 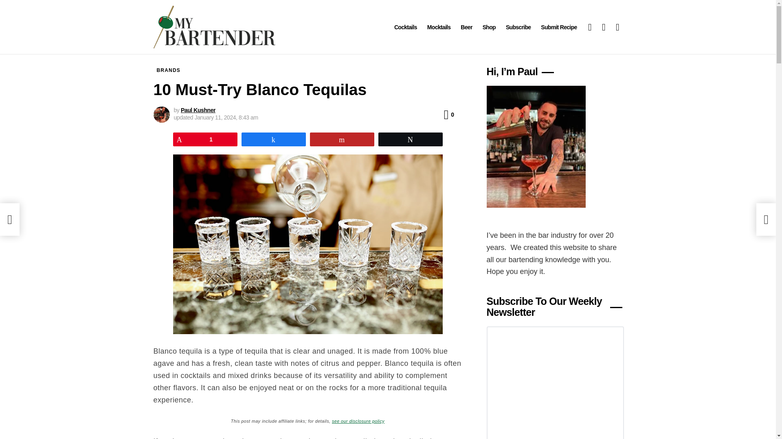 I want to click on BRANDS, so click(x=169, y=70).